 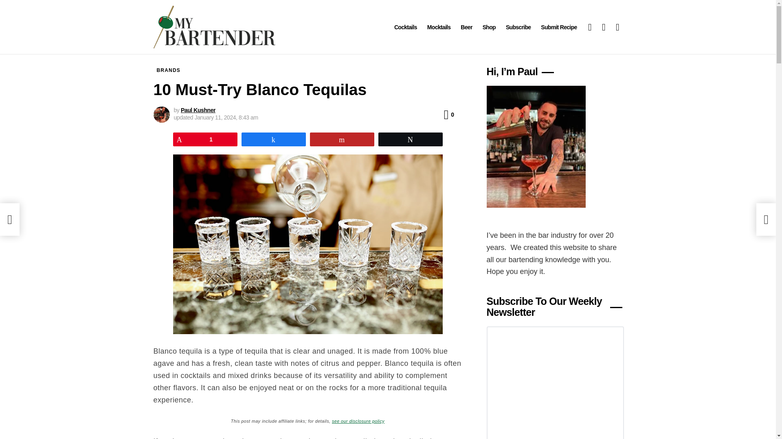 I want to click on BRANDS, so click(x=169, y=70).